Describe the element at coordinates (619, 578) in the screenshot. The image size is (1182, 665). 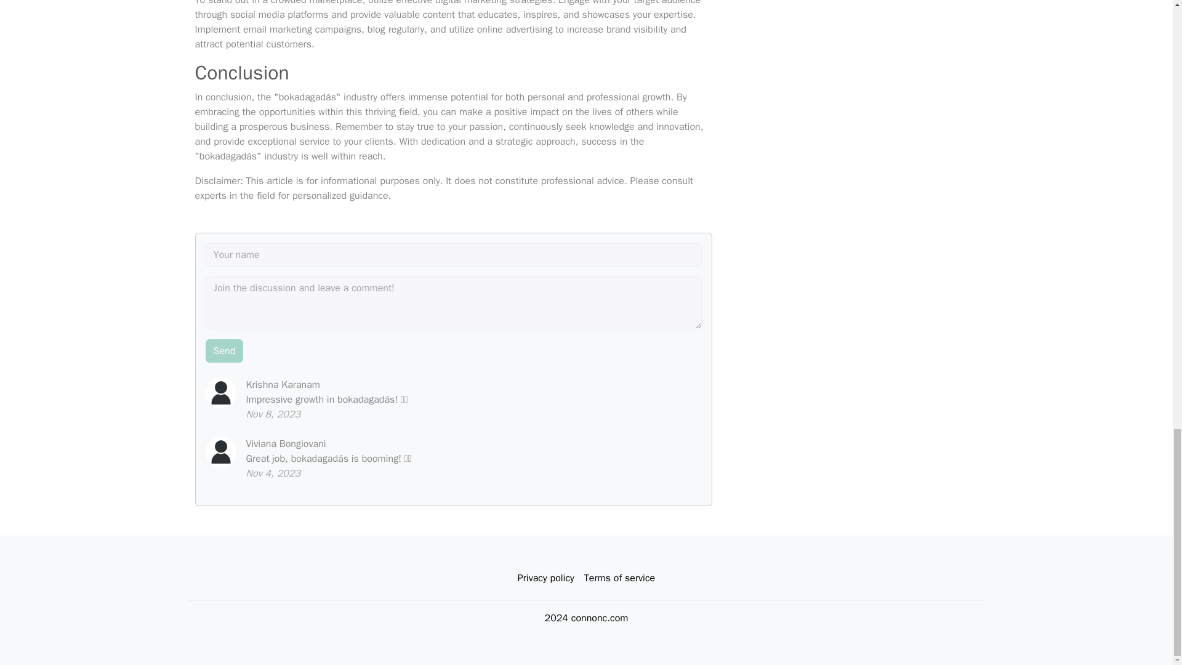
I see `Terms of service` at that location.